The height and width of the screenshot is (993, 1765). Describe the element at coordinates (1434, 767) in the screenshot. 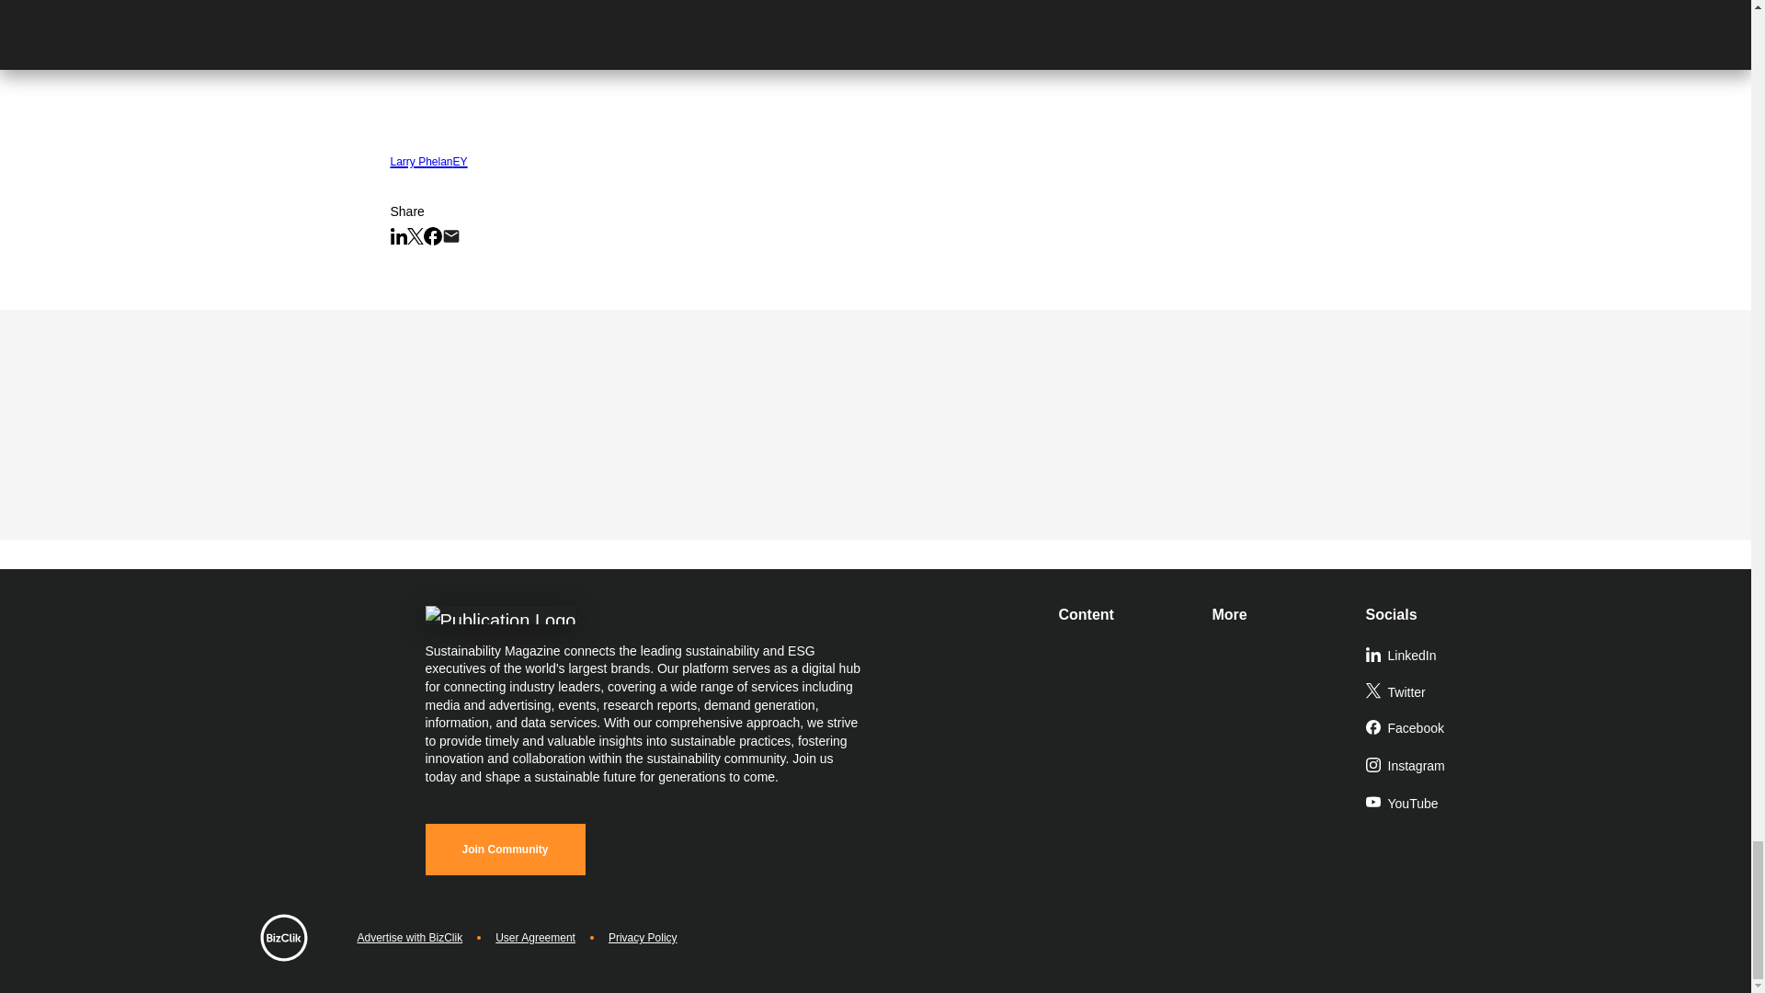

I see `Instagram` at that location.